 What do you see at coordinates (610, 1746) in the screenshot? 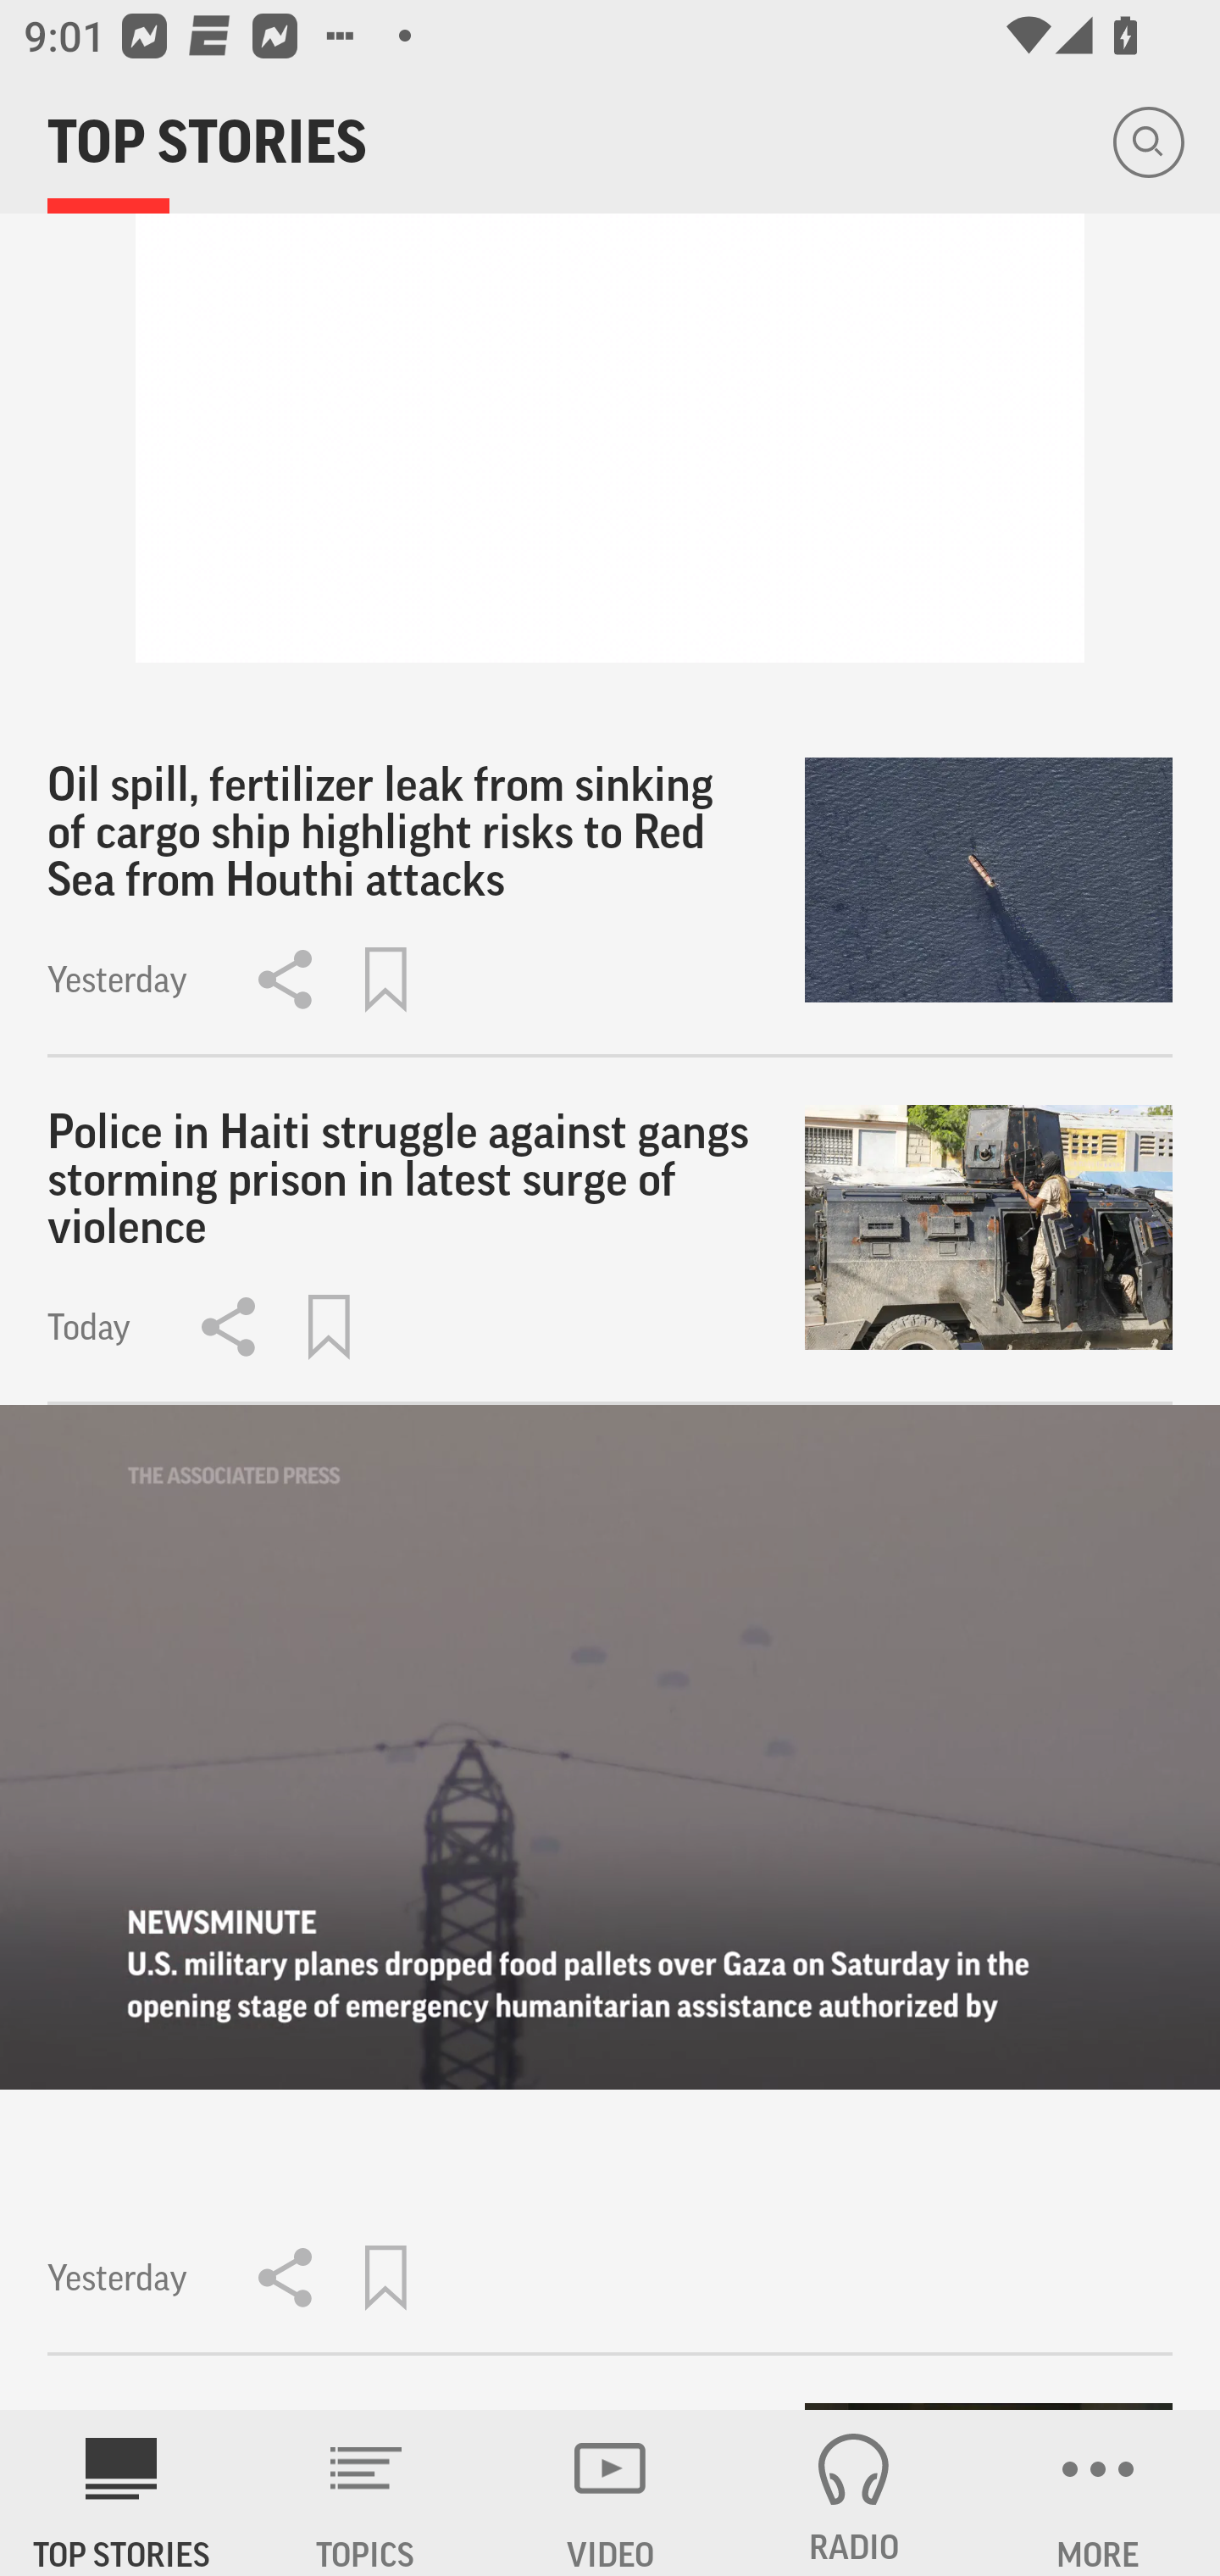
I see `toggle controls` at bounding box center [610, 1746].